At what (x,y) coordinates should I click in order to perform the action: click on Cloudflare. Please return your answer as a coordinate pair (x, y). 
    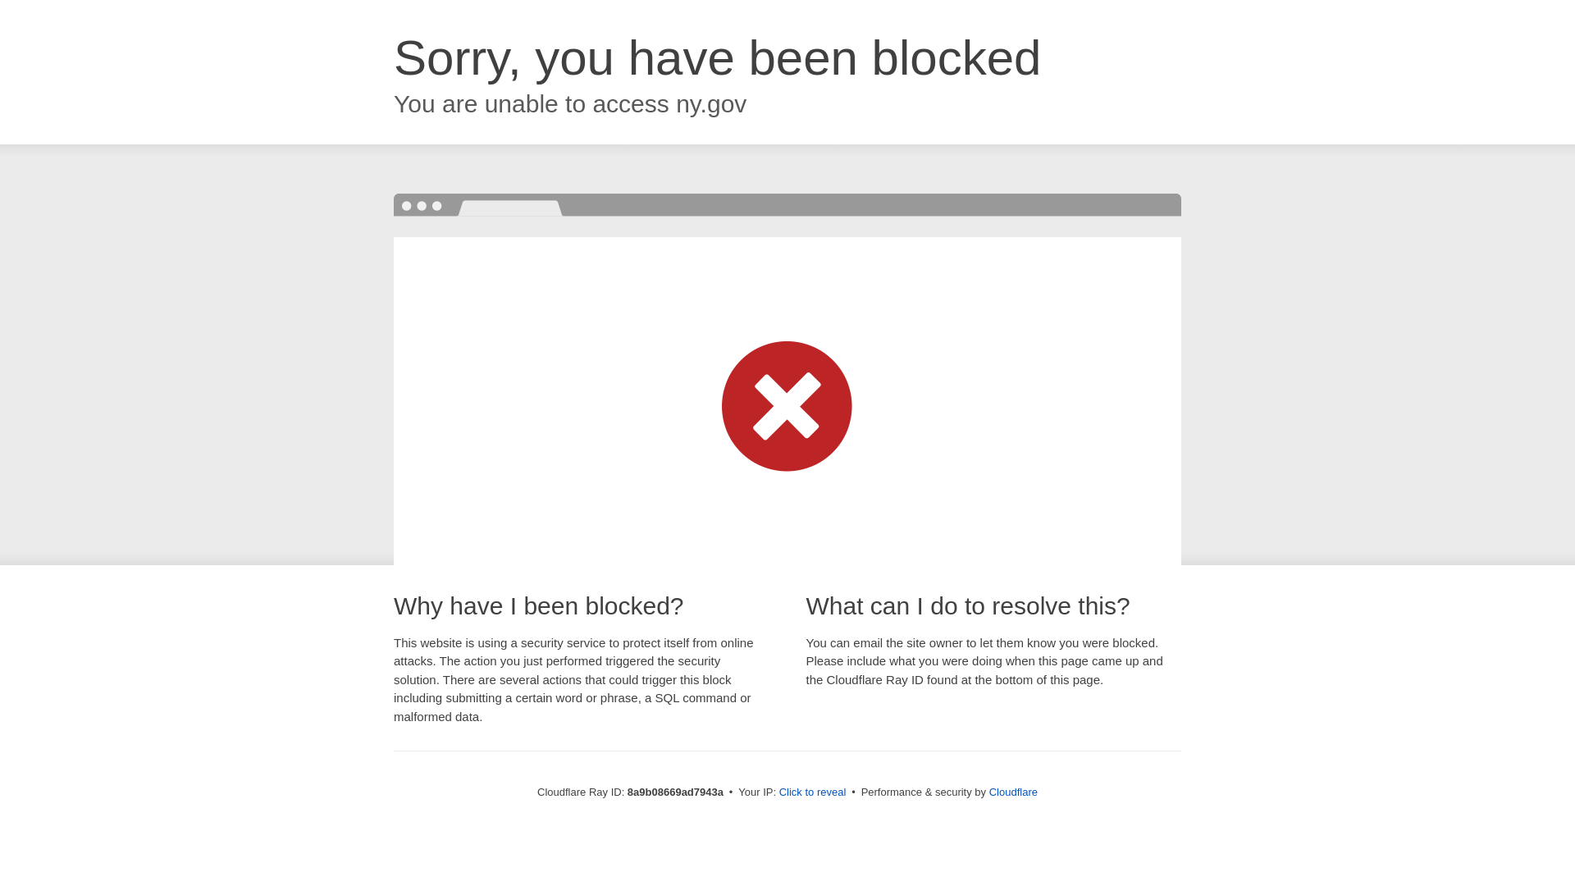
    Looking at the image, I should click on (1013, 792).